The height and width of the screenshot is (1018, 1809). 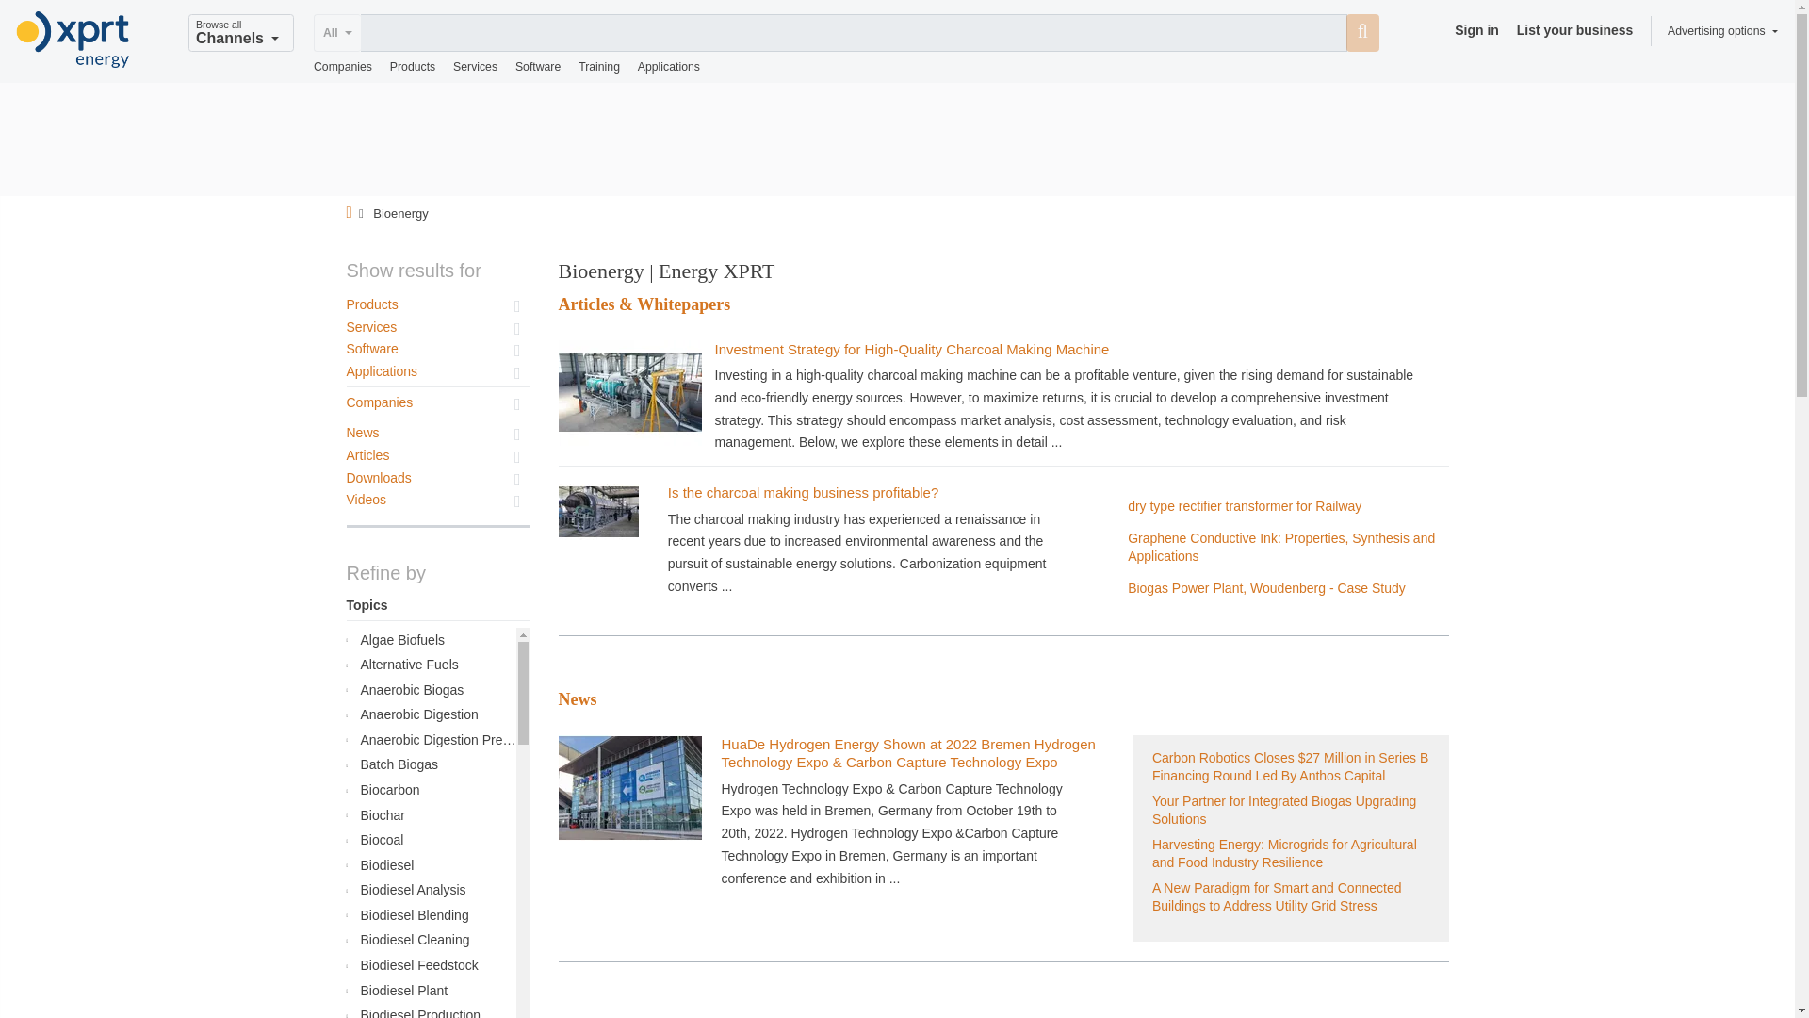 I want to click on Alternative Fuels, so click(x=428, y=665).